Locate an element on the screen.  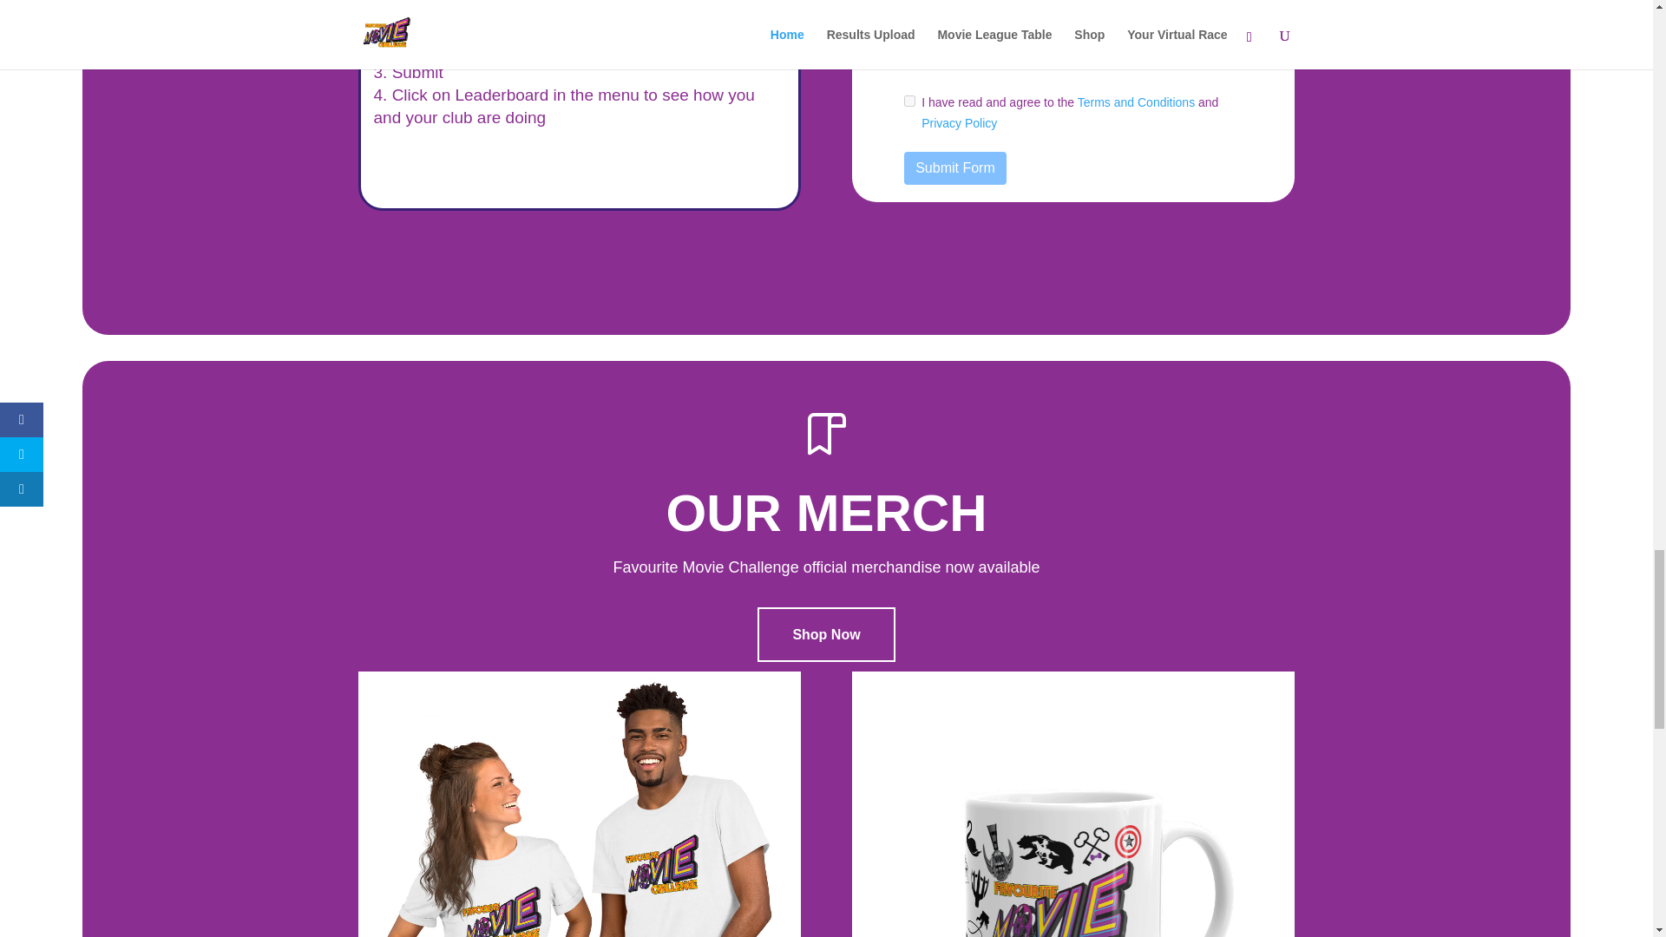
Shop Now is located at coordinates (826, 633).